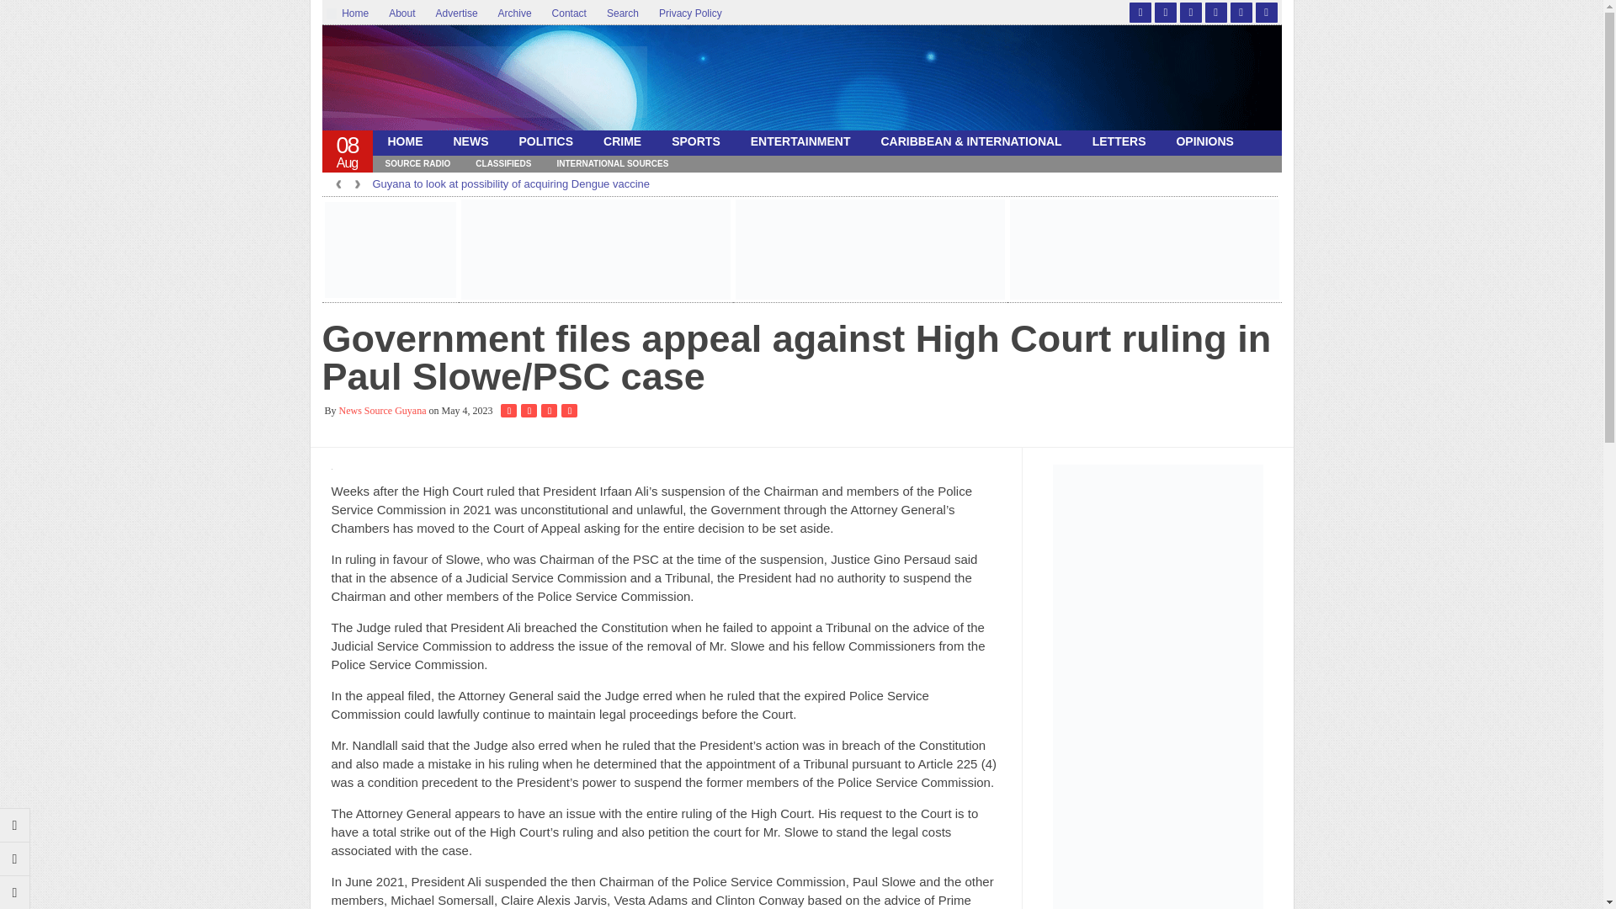 The height and width of the screenshot is (909, 1616). Describe the element at coordinates (484, 82) in the screenshot. I see `News Source Guyana` at that location.